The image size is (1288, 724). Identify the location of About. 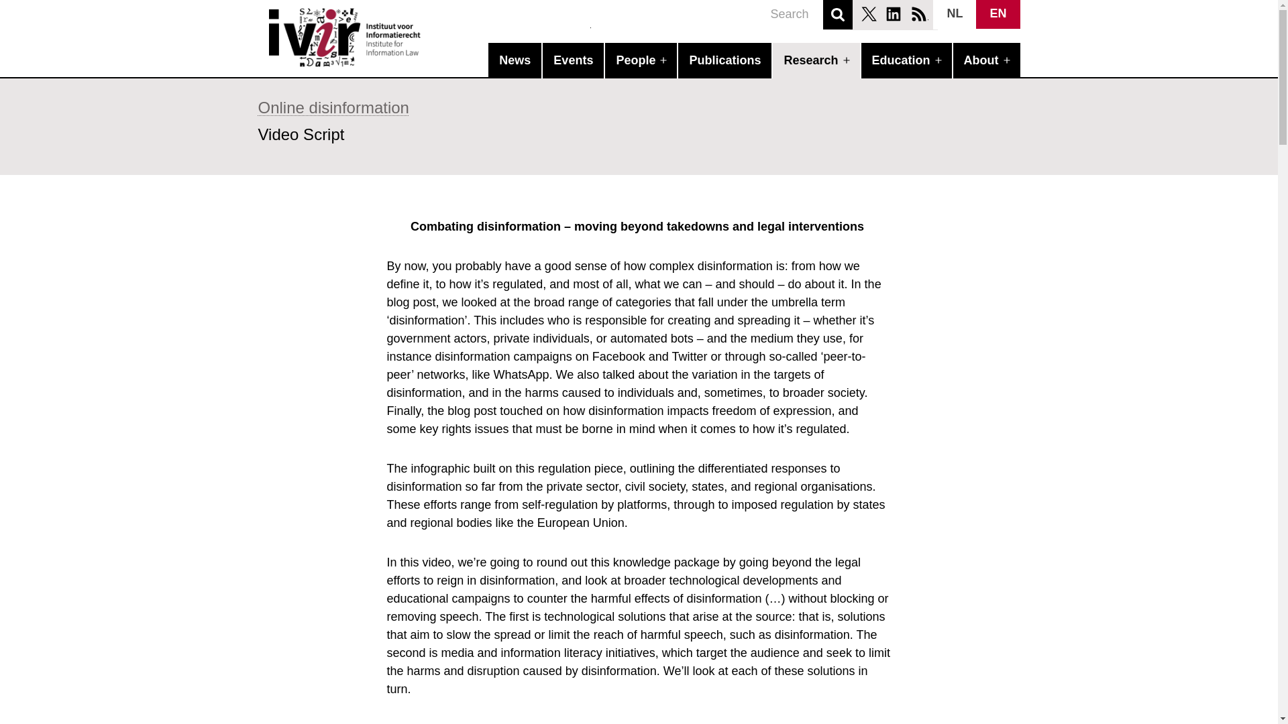
(982, 60).